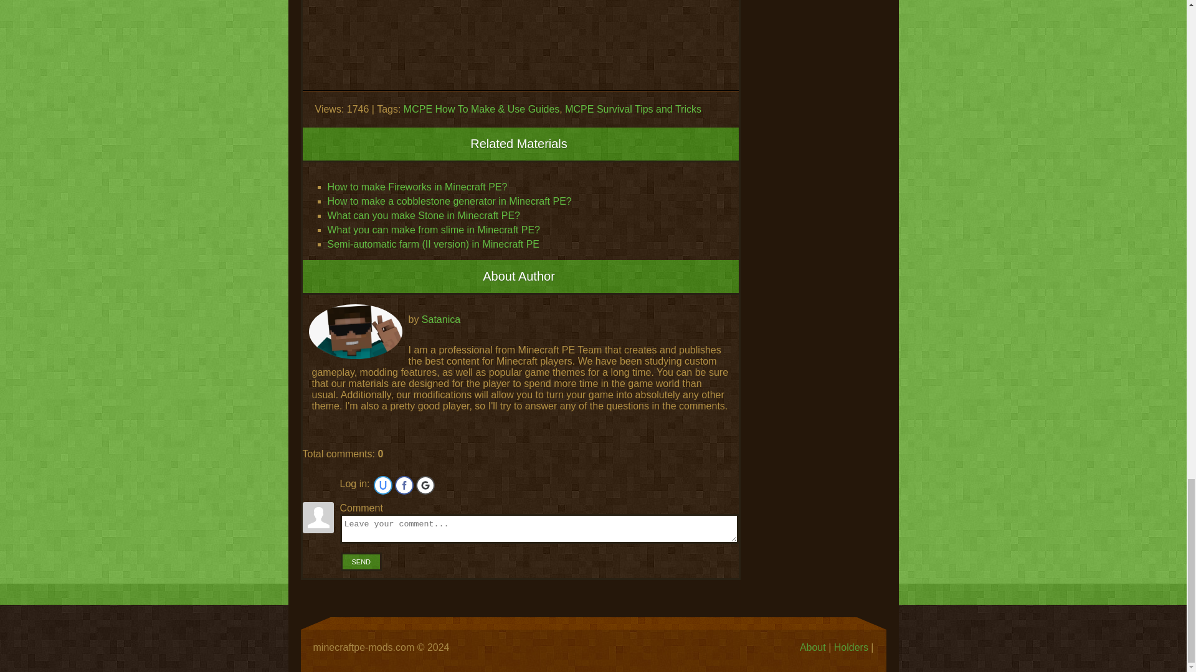 This screenshot has width=1196, height=672. Describe the element at coordinates (424, 215) in the screenshot. I see `What can you make Stone in Minecraft PE?` at that location.